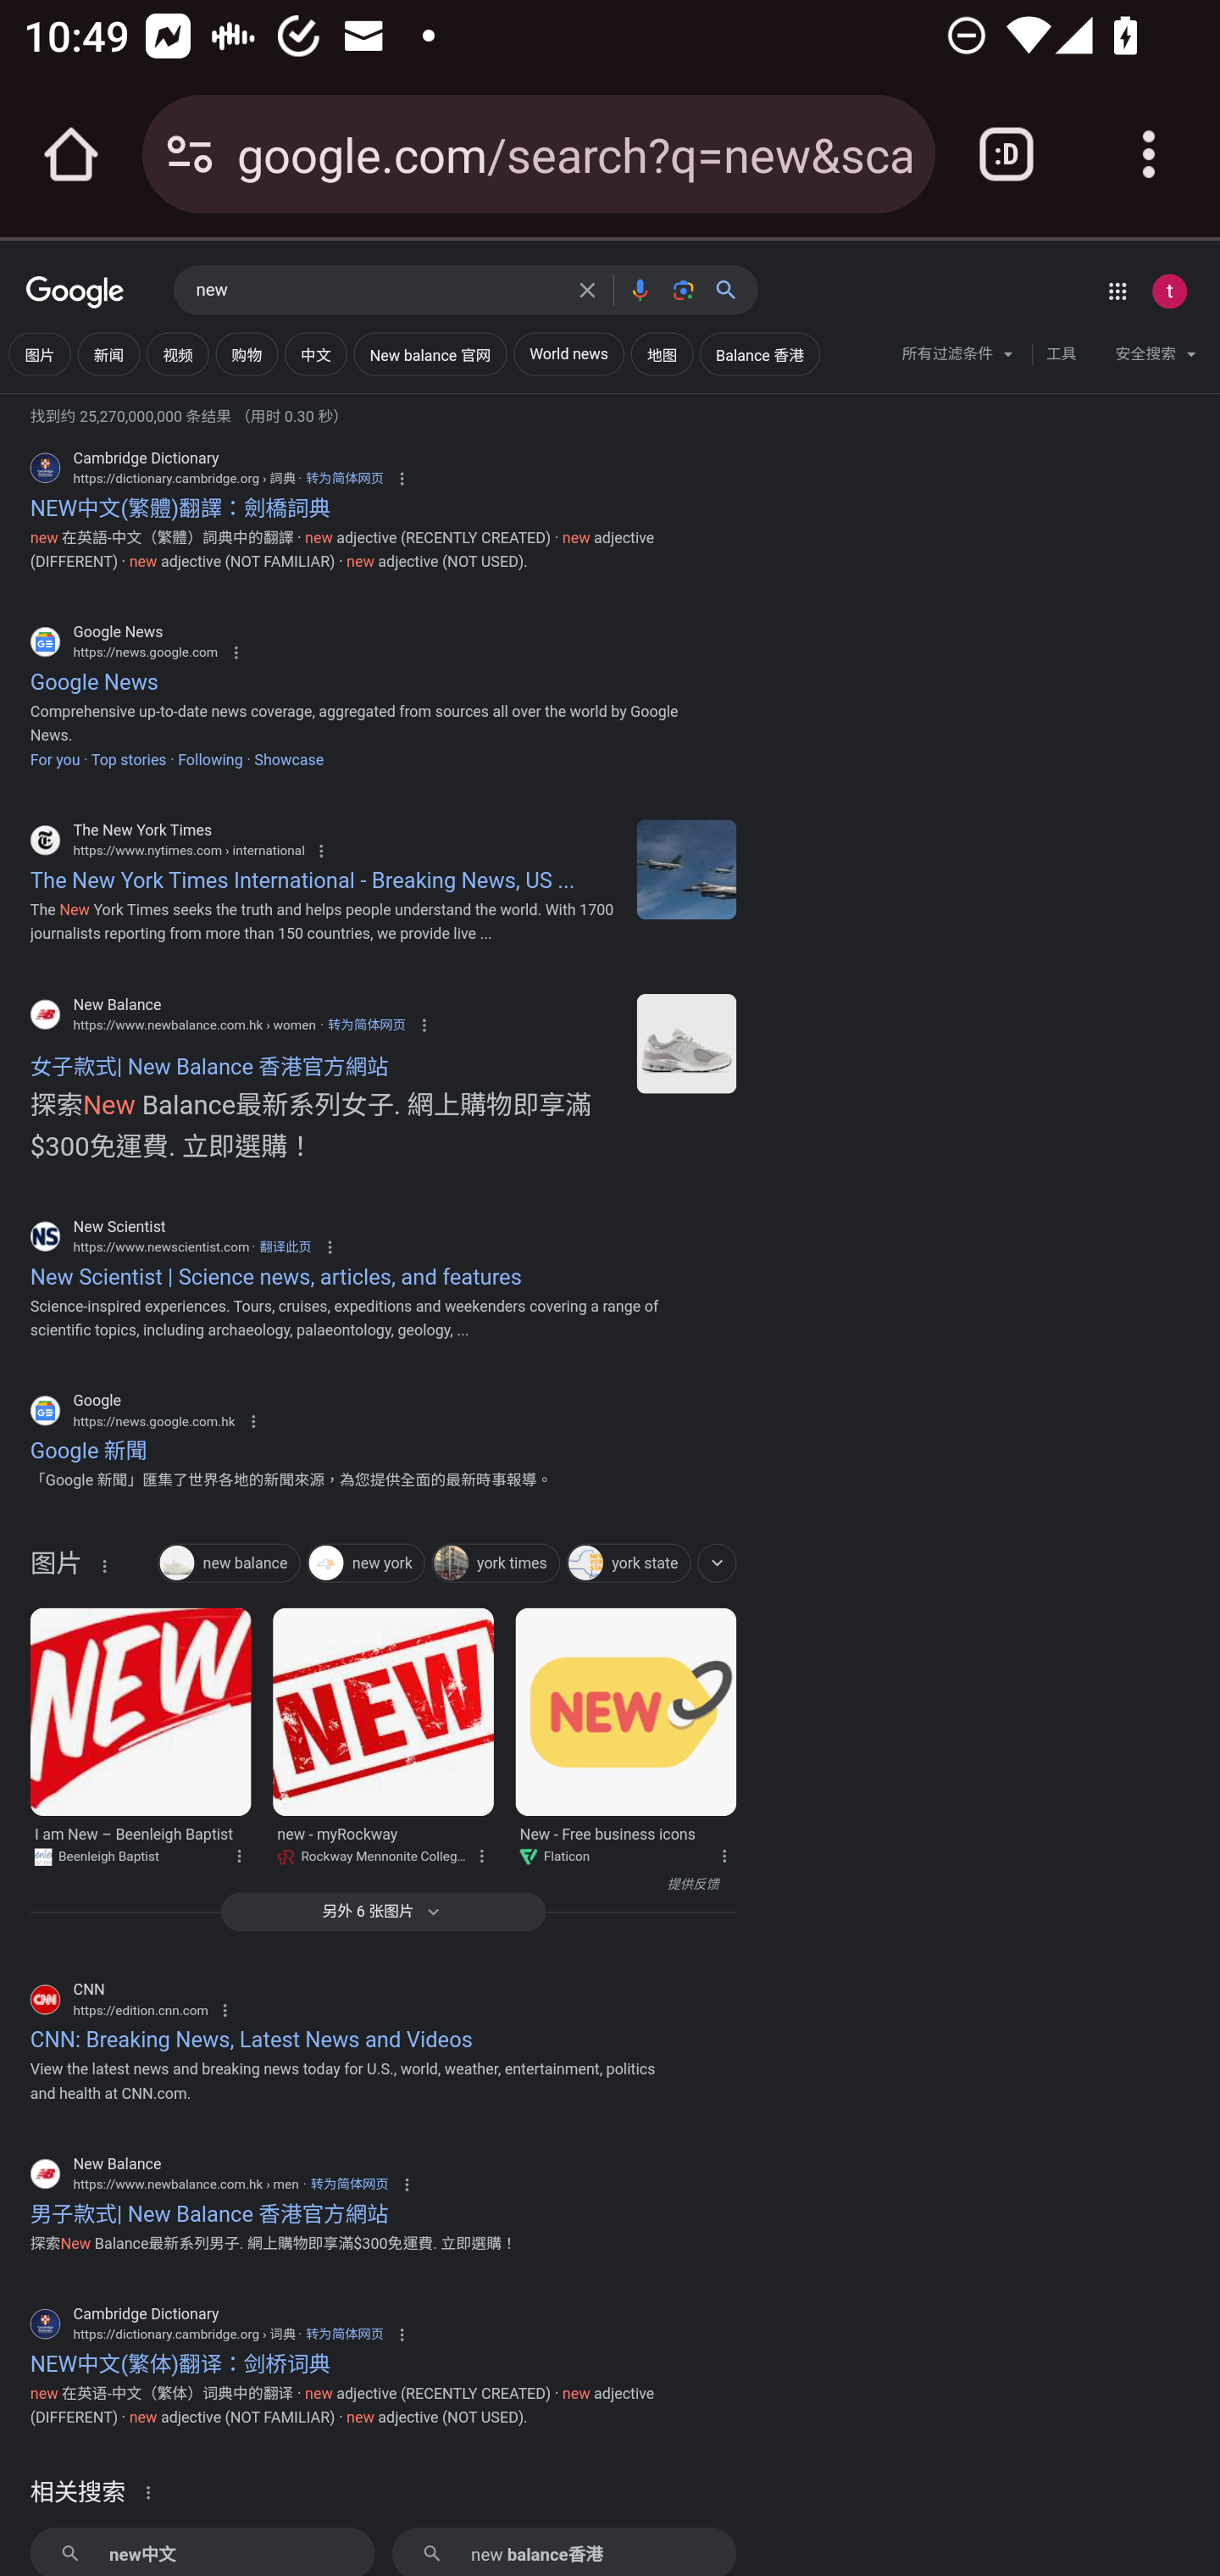 This screenshot has height=2576, width=1220. I want to click on new中文, so click(202, 2551).